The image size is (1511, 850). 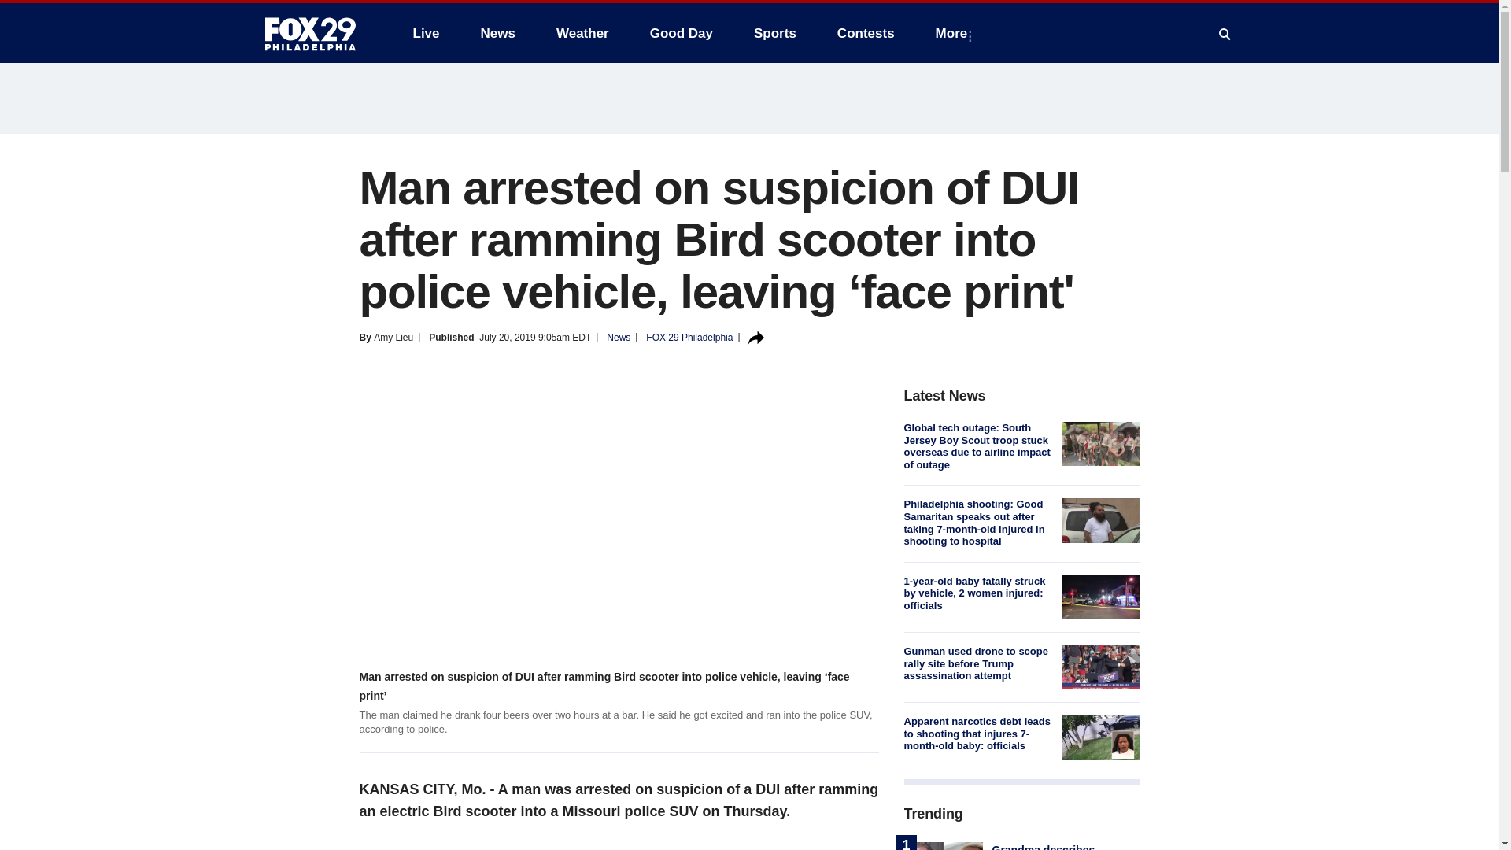 I want to click on Weather, so click(x=582, y=33).